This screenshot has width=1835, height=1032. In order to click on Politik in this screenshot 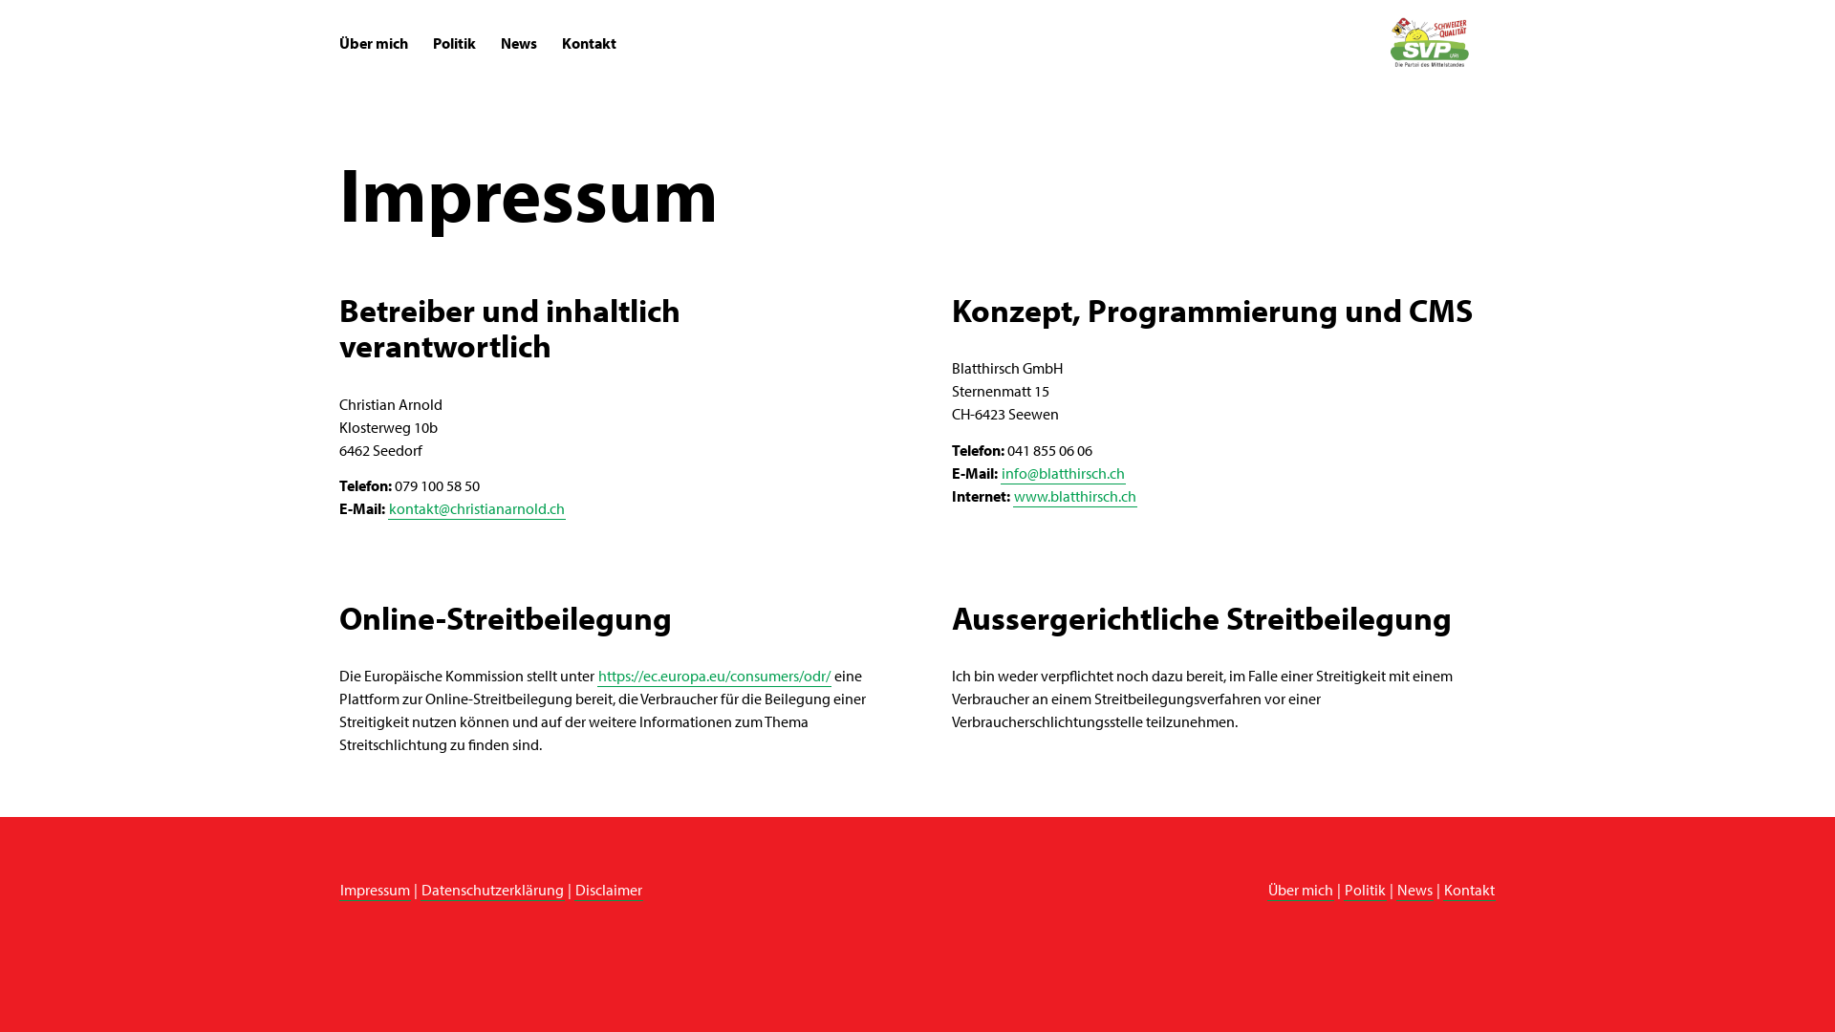, I will do `click(455, 43)`.